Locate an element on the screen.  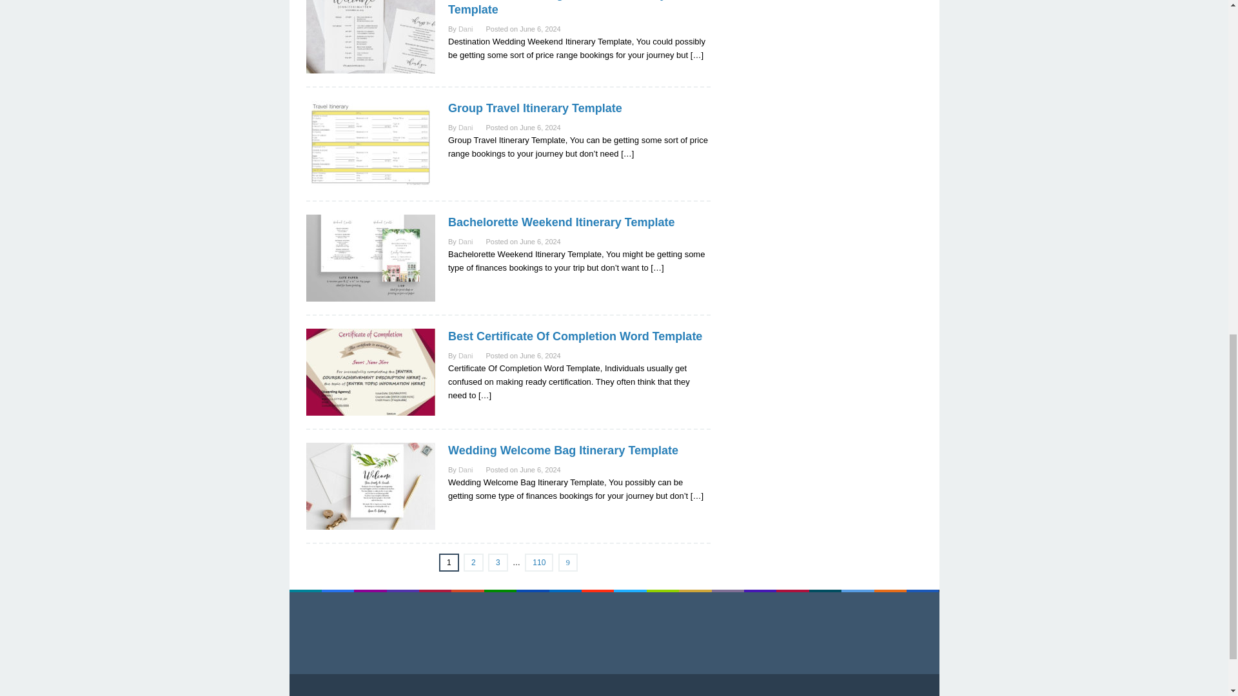
Dani is located at coordinates (466, 242).